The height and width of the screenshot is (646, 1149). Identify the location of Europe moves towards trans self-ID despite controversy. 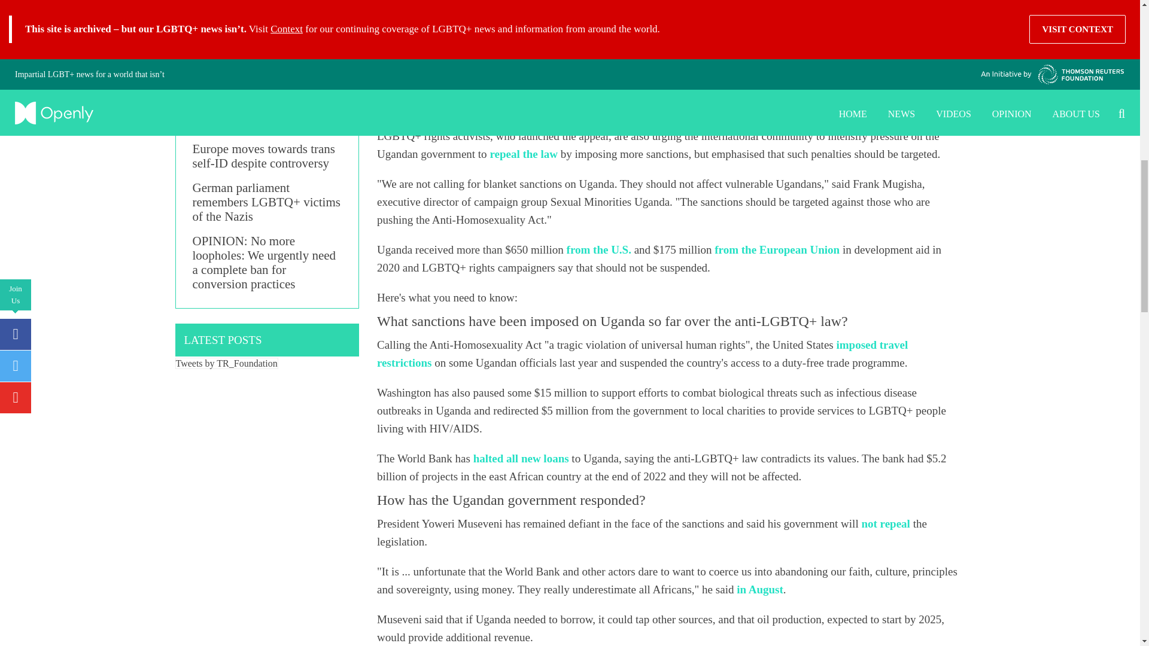
(268, 156).